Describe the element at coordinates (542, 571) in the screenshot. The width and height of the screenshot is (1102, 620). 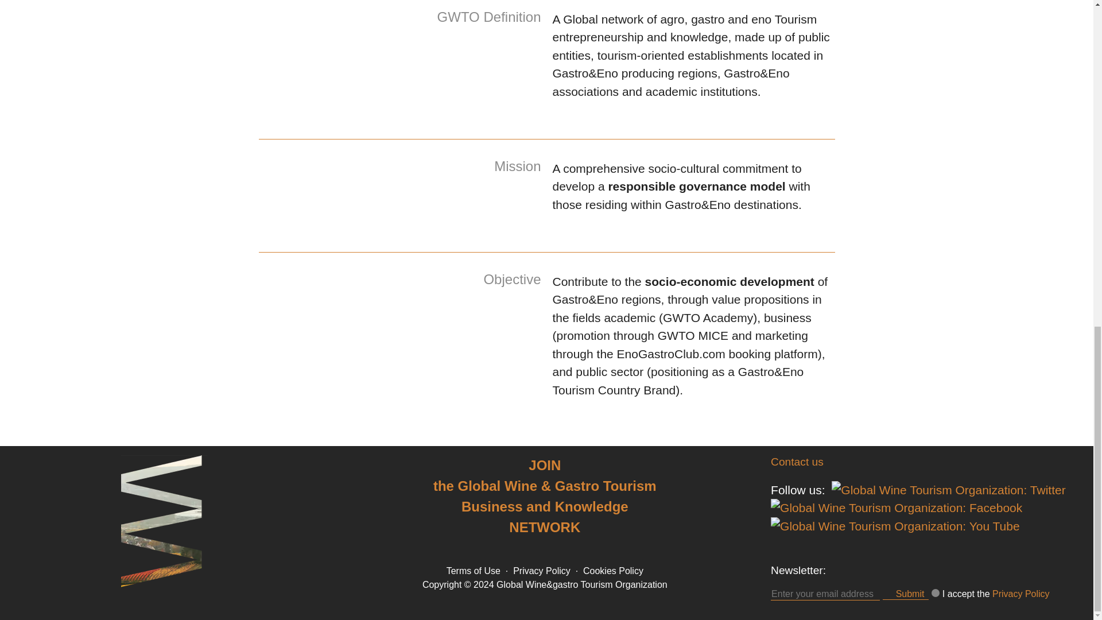
I see `Privacy Policy` at that location.